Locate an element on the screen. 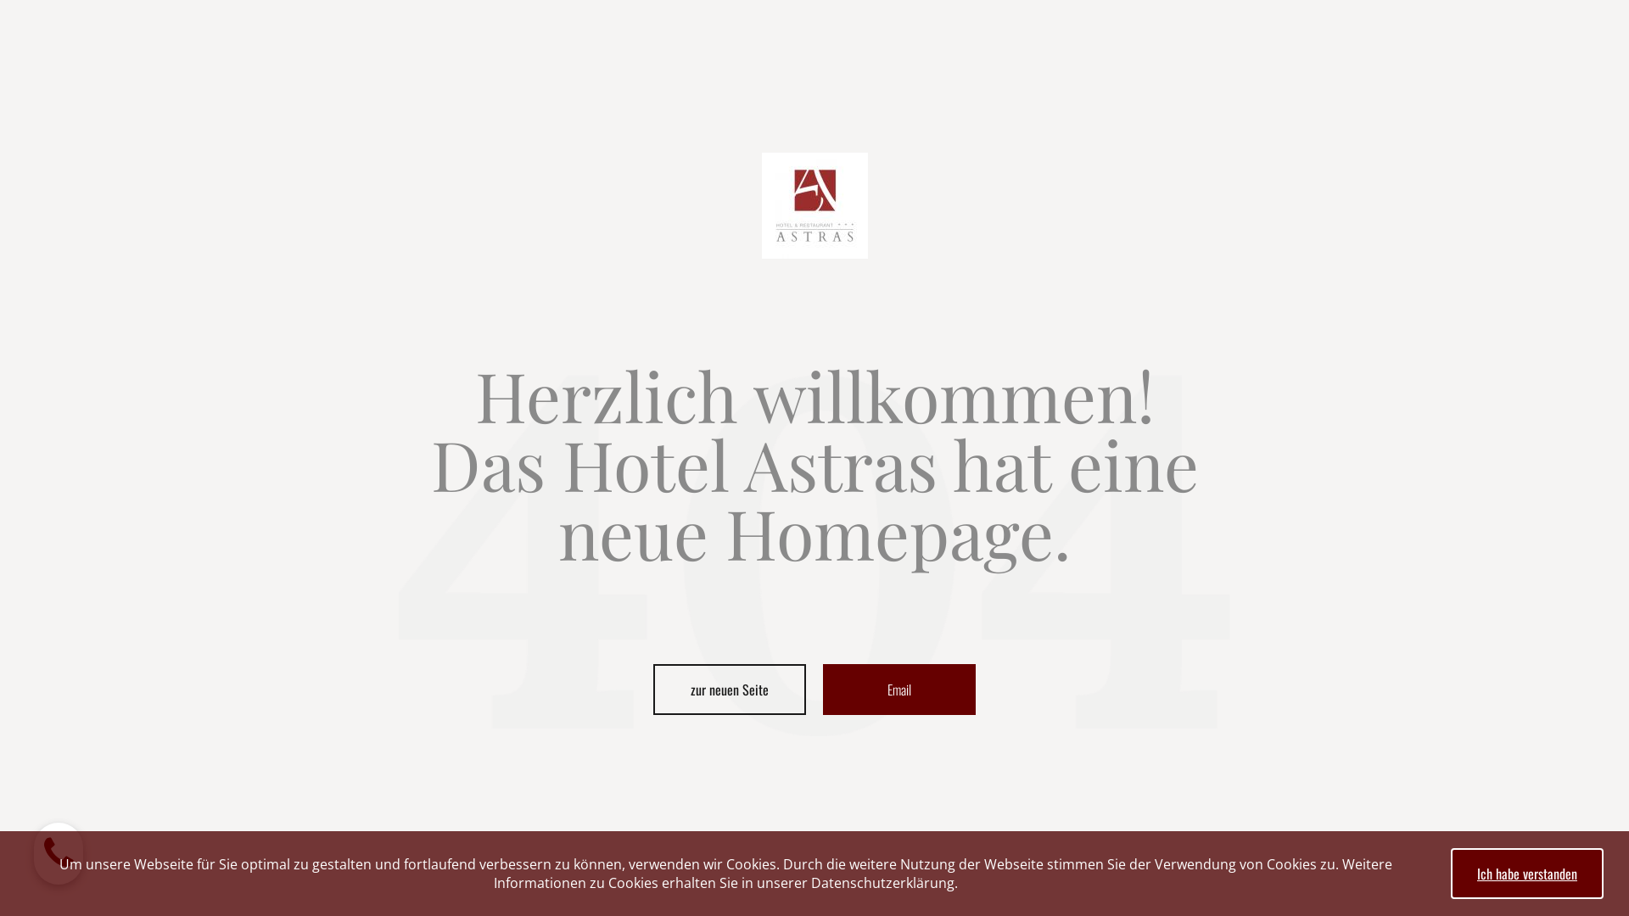 This screenshot has width=1629, height=916. Ich habe verstanden is located at coordinates (1527, 874).